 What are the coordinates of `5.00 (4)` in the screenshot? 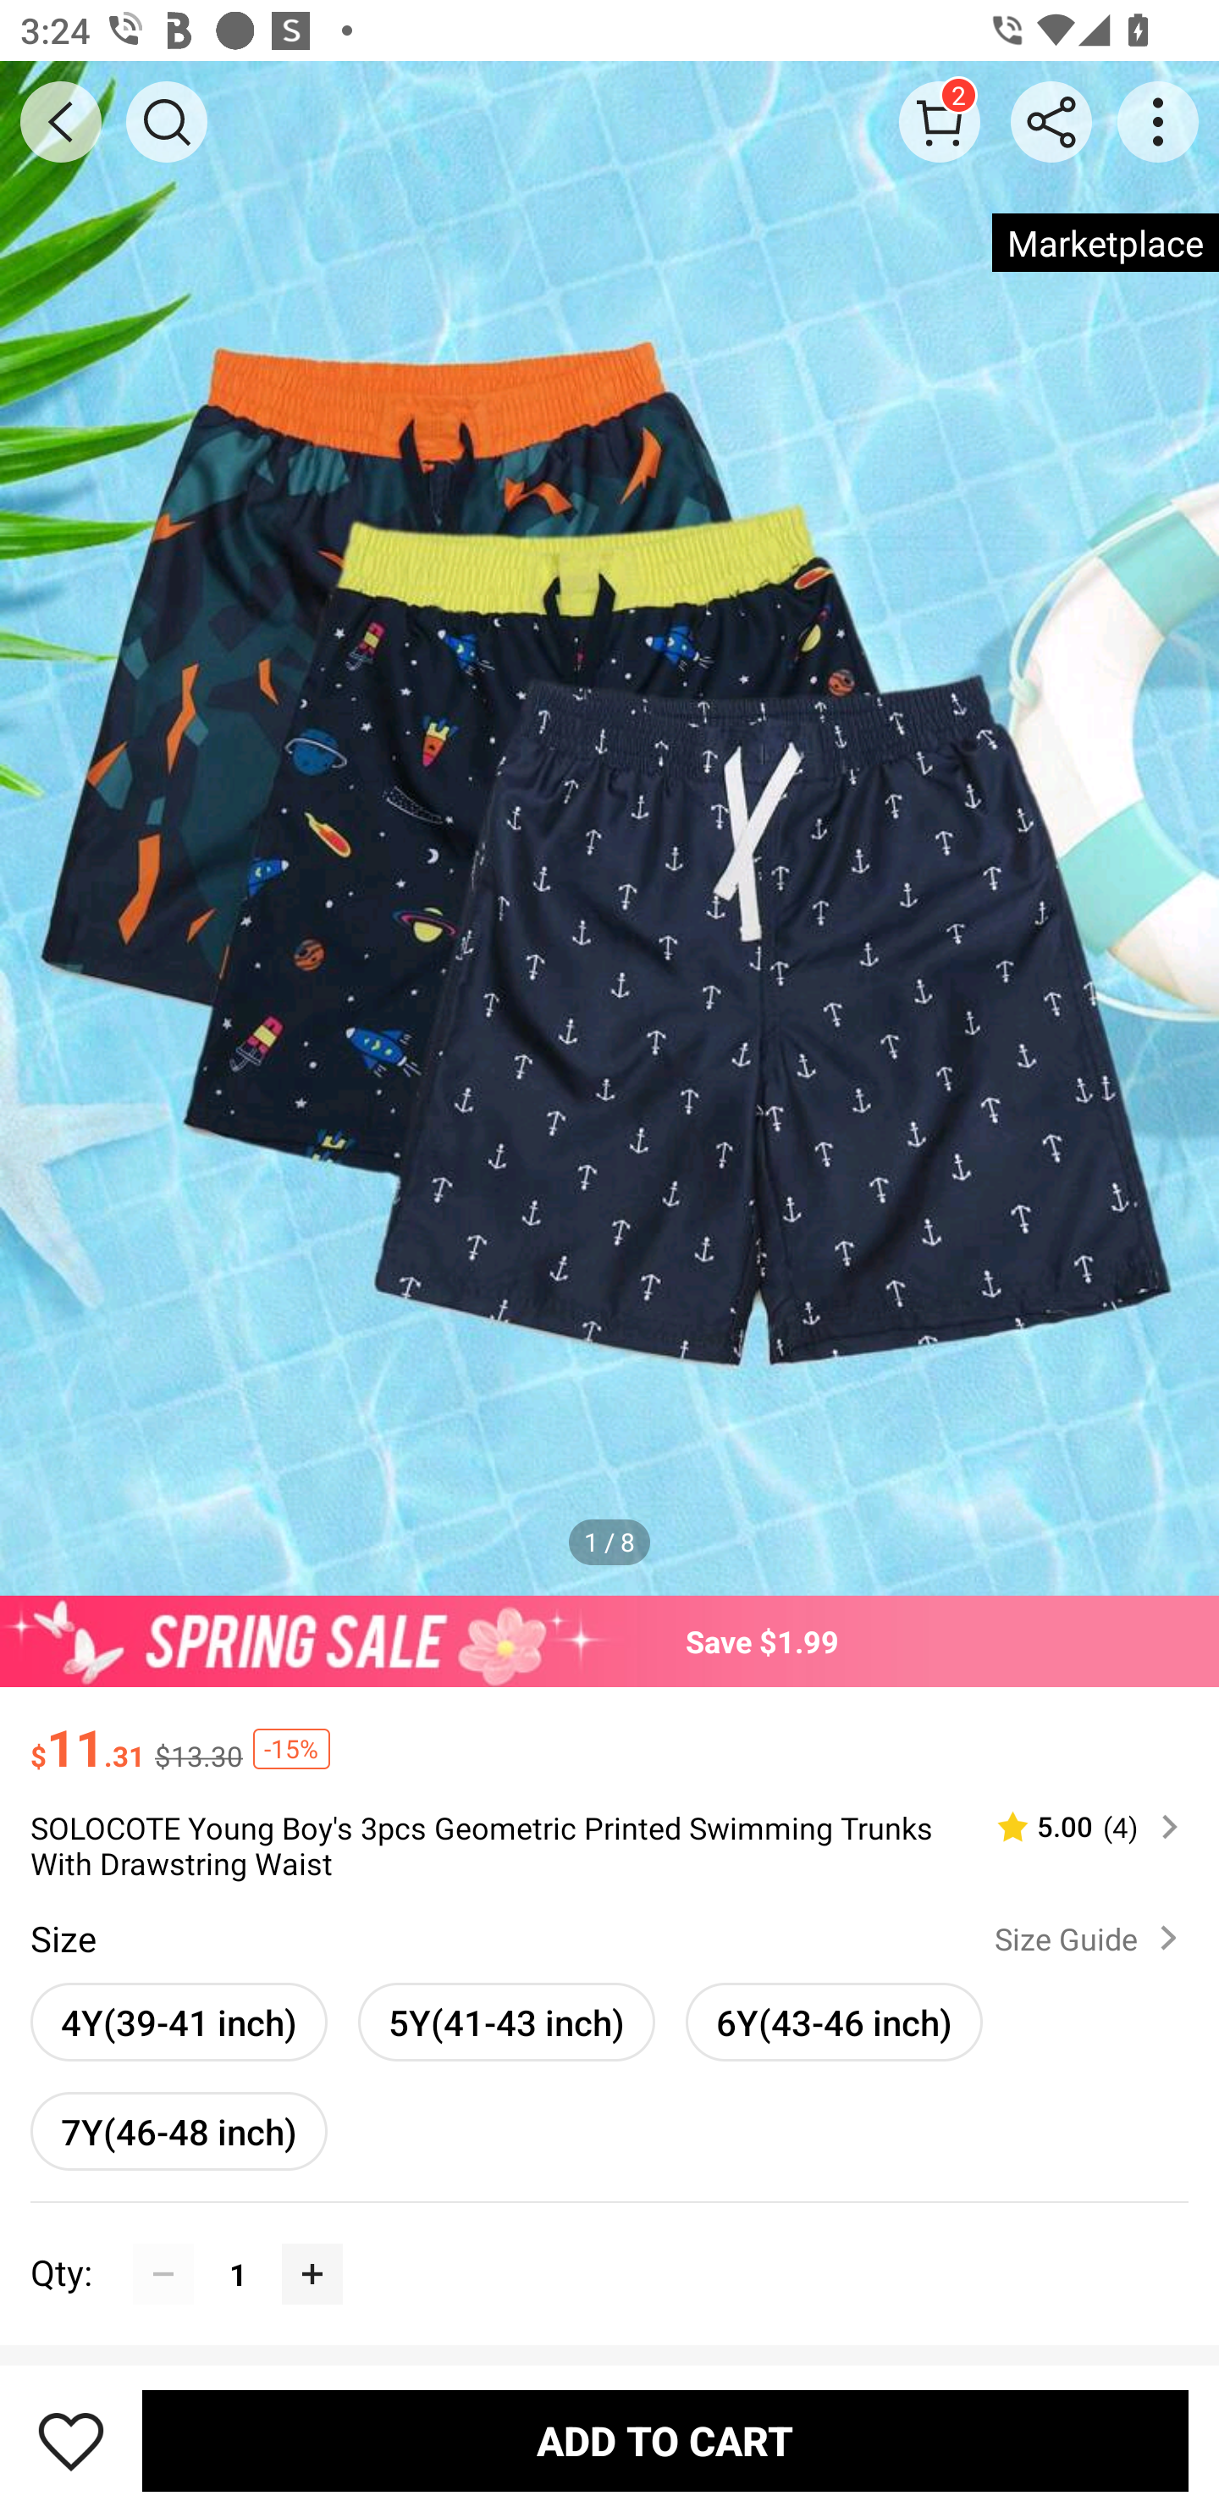 It's located at (1075, 1828).